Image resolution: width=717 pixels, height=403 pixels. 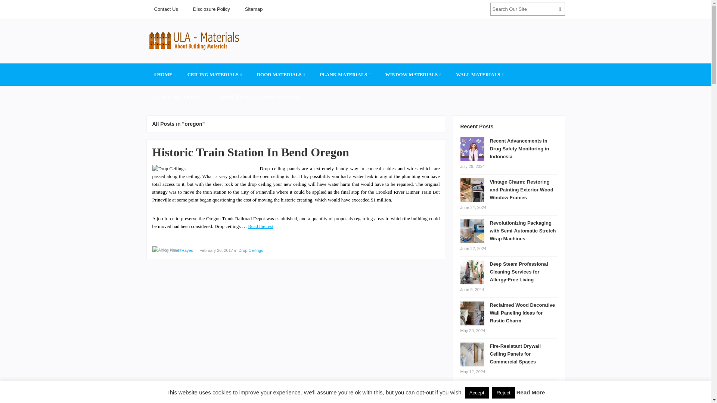 What do you see at coordinates (211, 9) in the screenshot?
I see `Disclosure Policy` at bounding box center [211, 9].